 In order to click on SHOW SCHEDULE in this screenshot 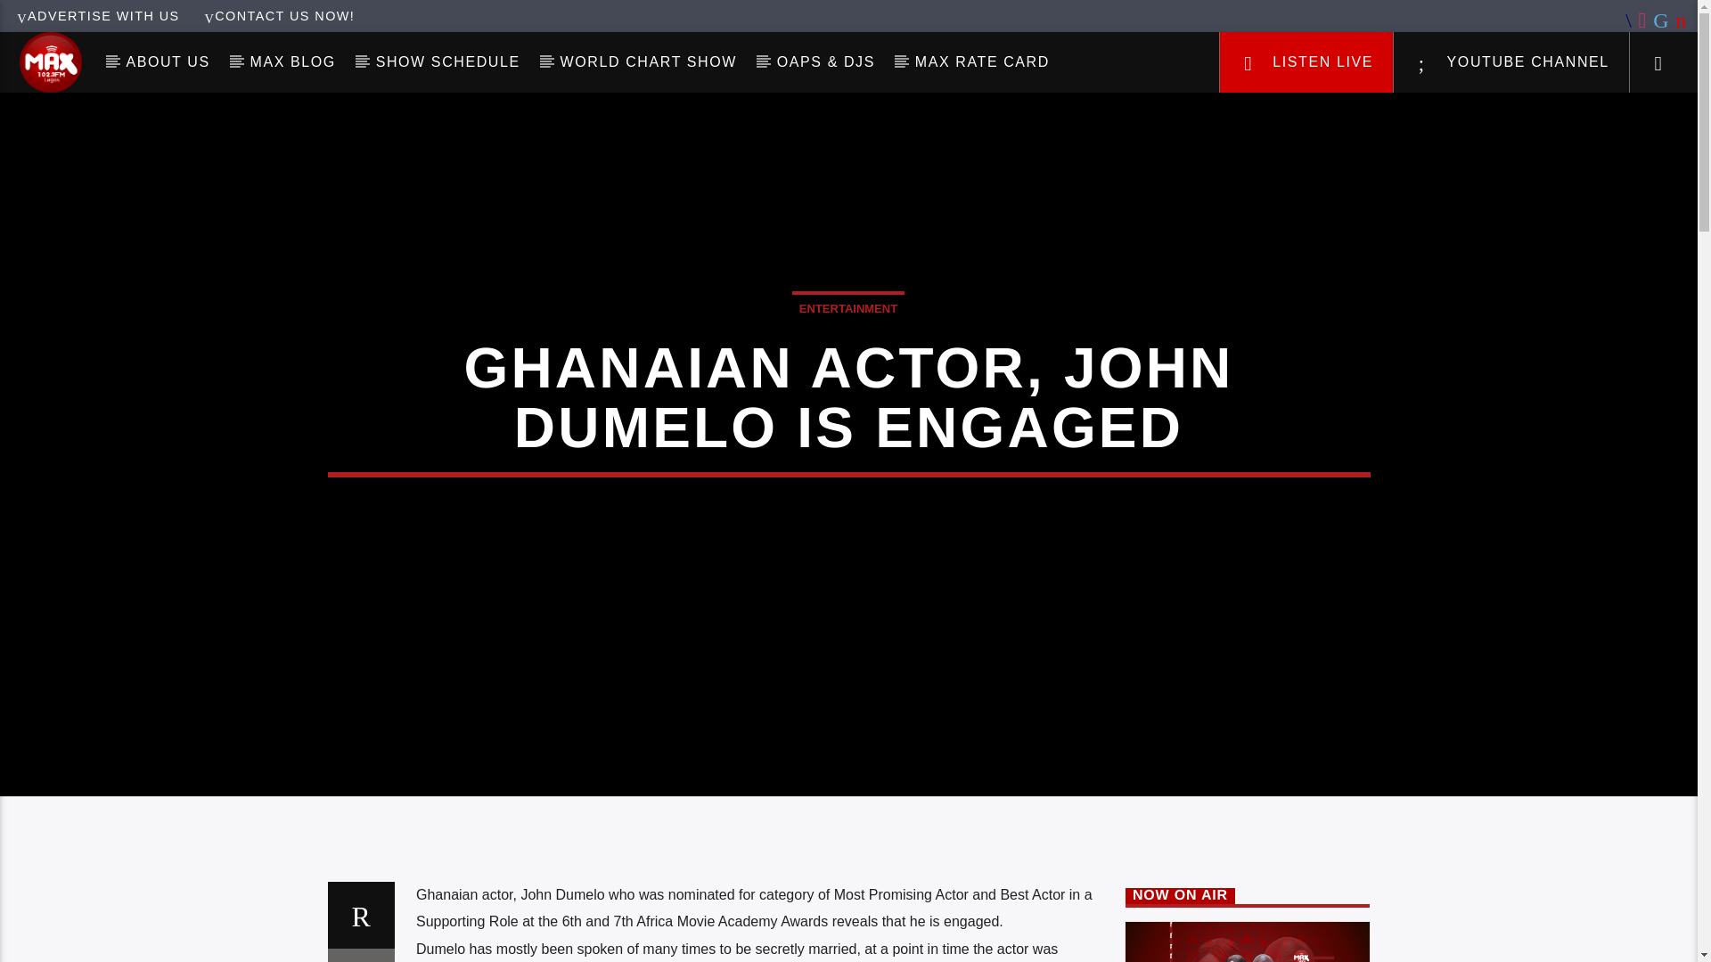, I will do `click(447, 61)`.